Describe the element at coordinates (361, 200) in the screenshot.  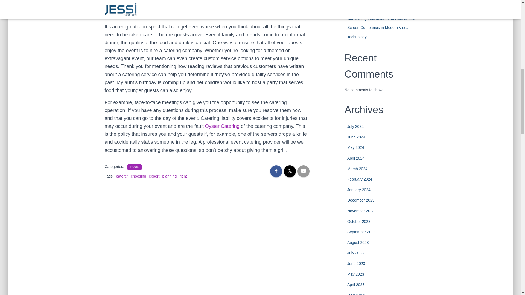
I see `December 2023` at that location.